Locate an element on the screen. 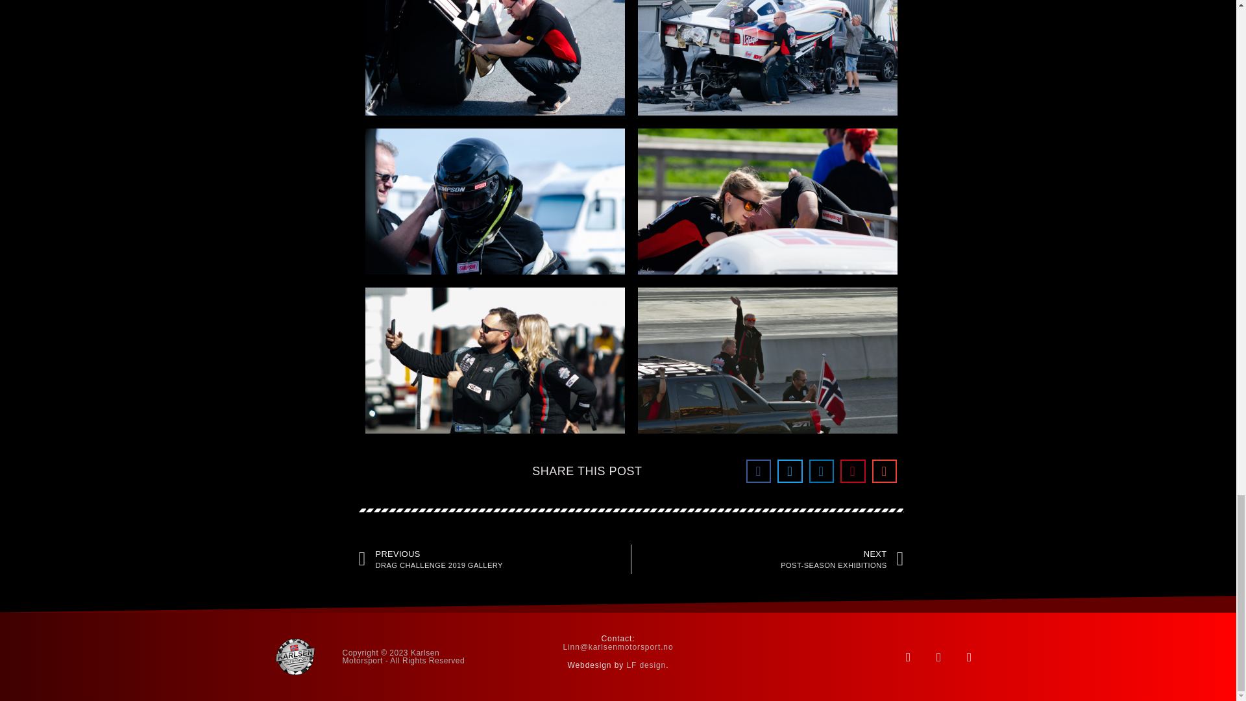 The height and width of the screenshot is (701, 1246). KarlsenMotorsport is located at coordinates (295, 657).